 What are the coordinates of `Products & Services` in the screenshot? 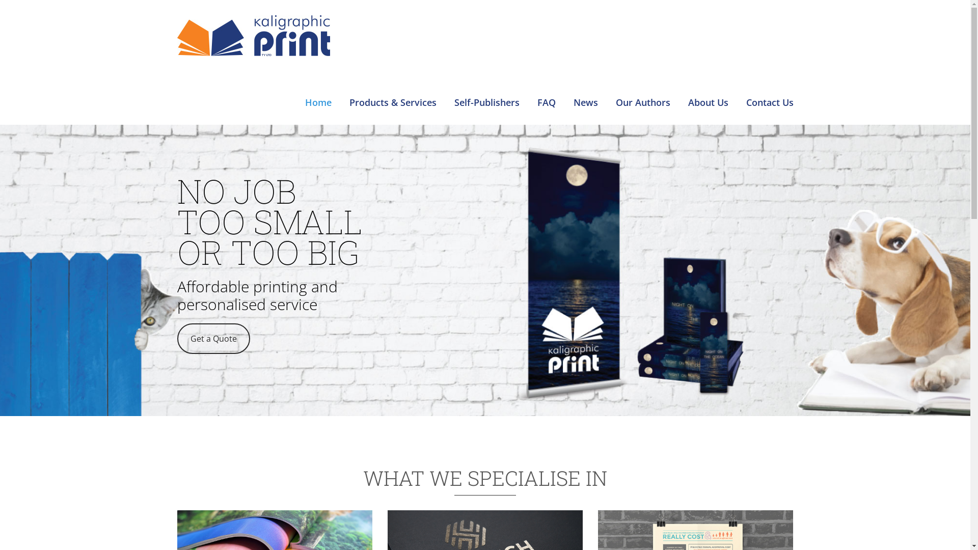 It's located at (393, 85).